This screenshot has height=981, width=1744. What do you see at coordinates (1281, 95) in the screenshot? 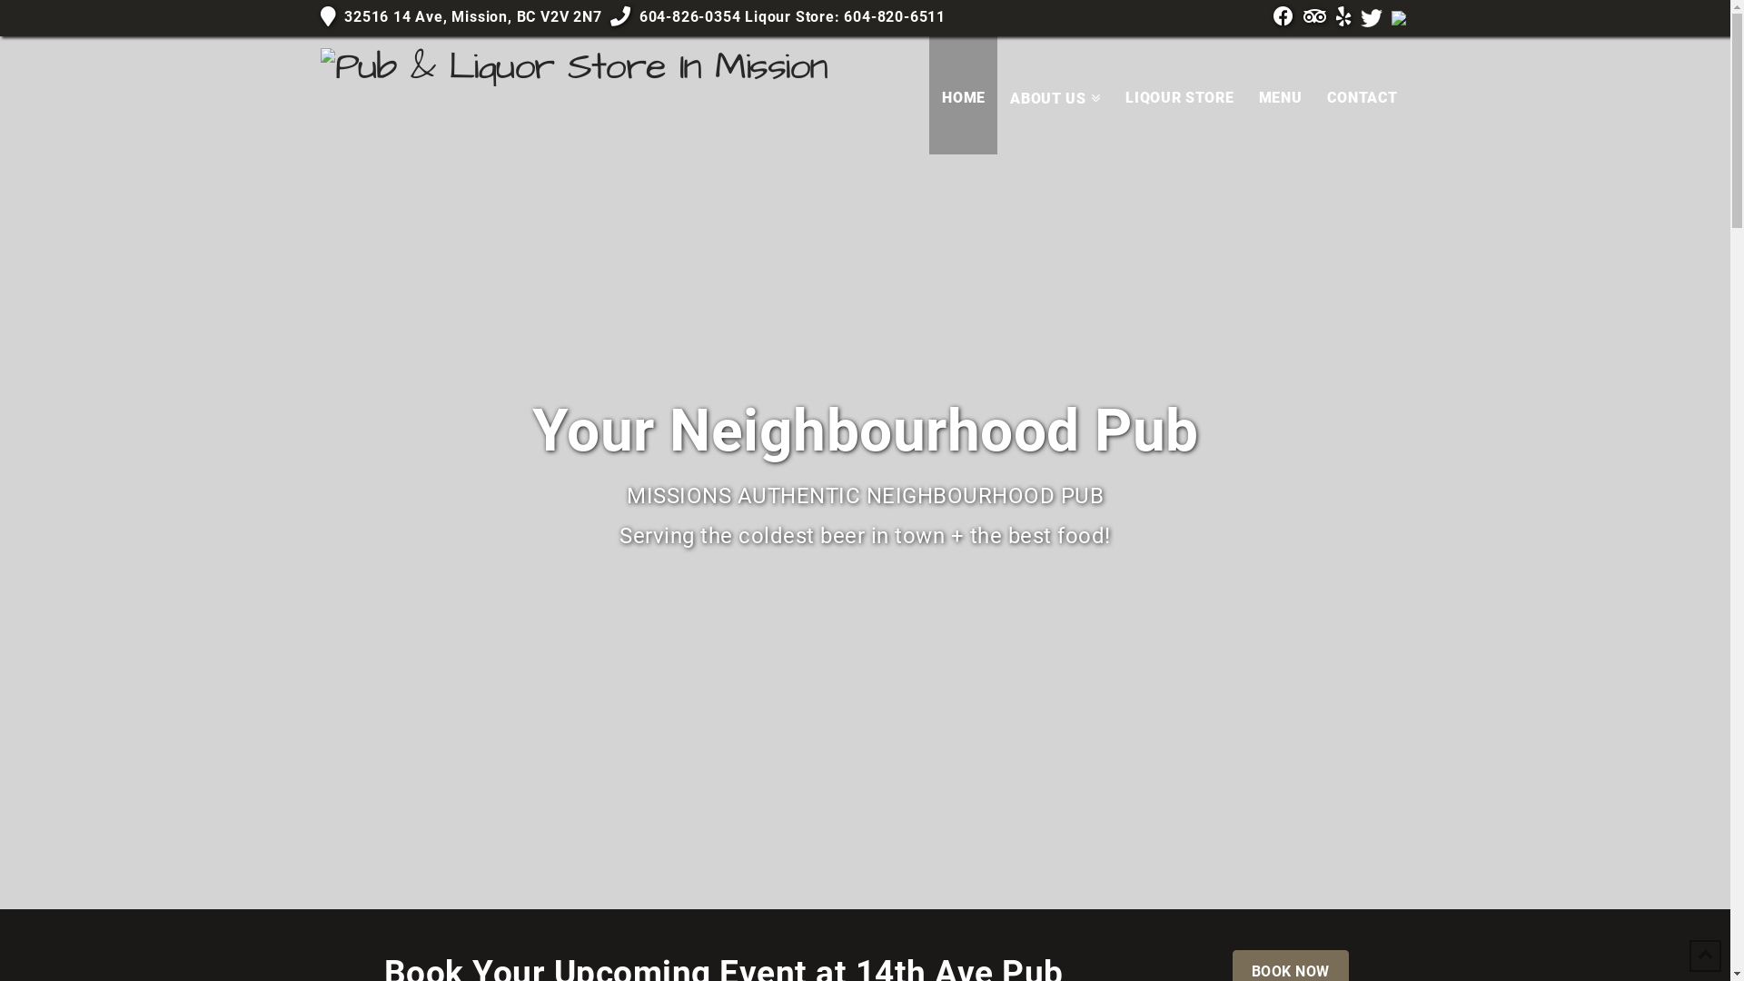
I see `MENU` at bounding box center [1281, 95].